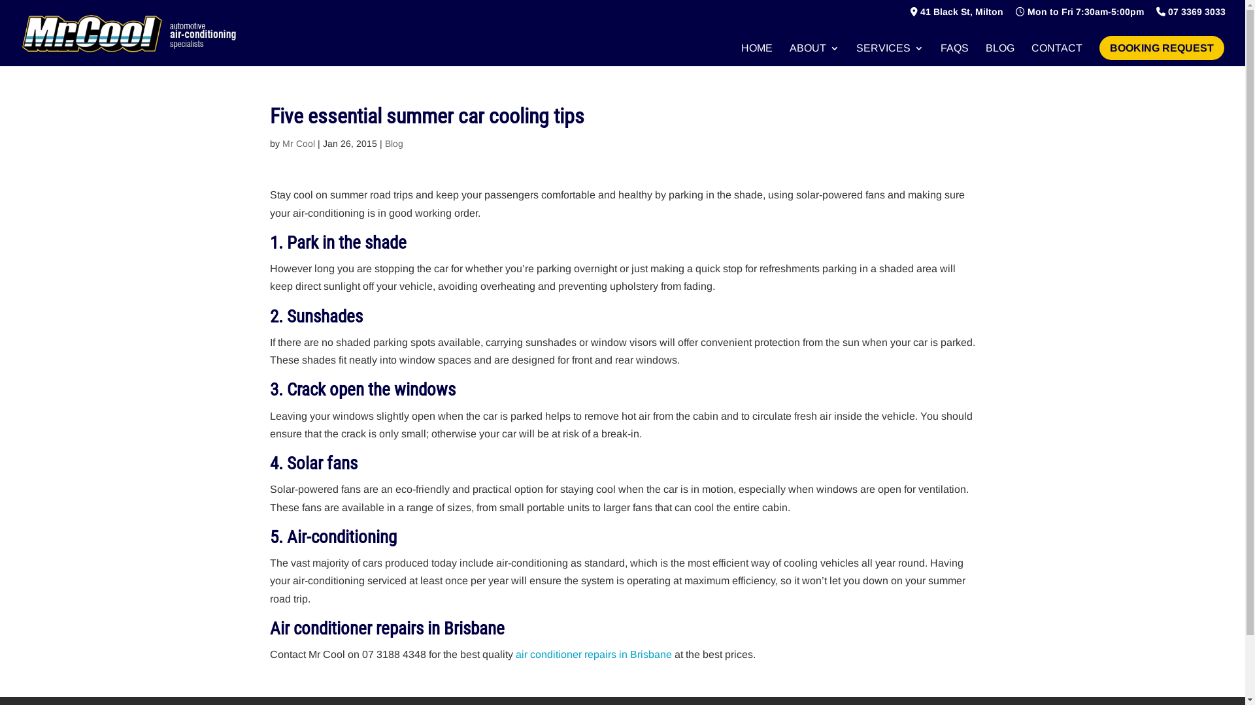 Image resolution: width=1255 pixels, height=705 pixels. What do you see at coordinates (757, 55) in the screenshot?
I see `HOME` at bounding box center [757, 55].